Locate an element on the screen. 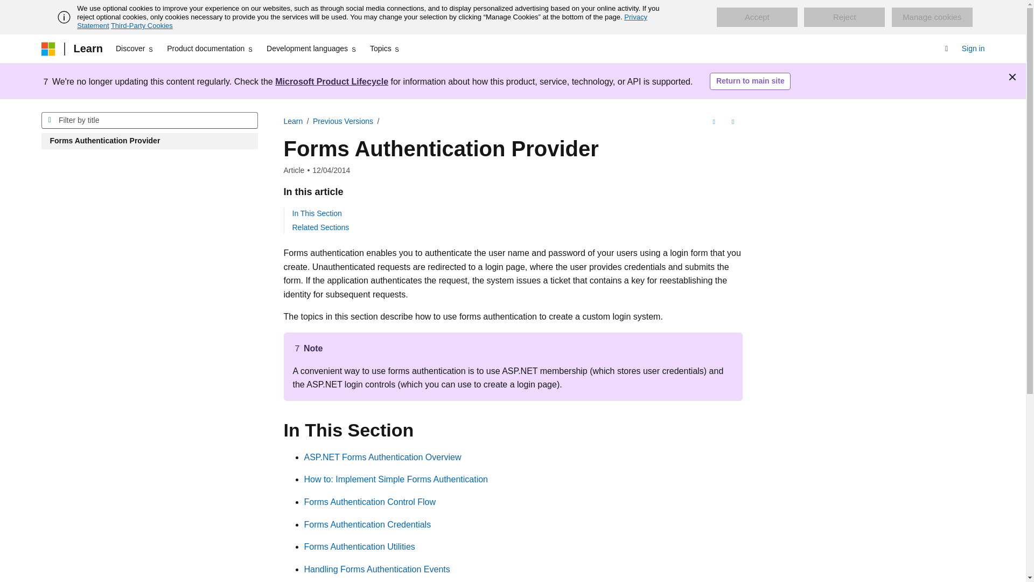 The height and width of the screenshot is (582, 1034). Sign in is located at coordinates (973, 48).